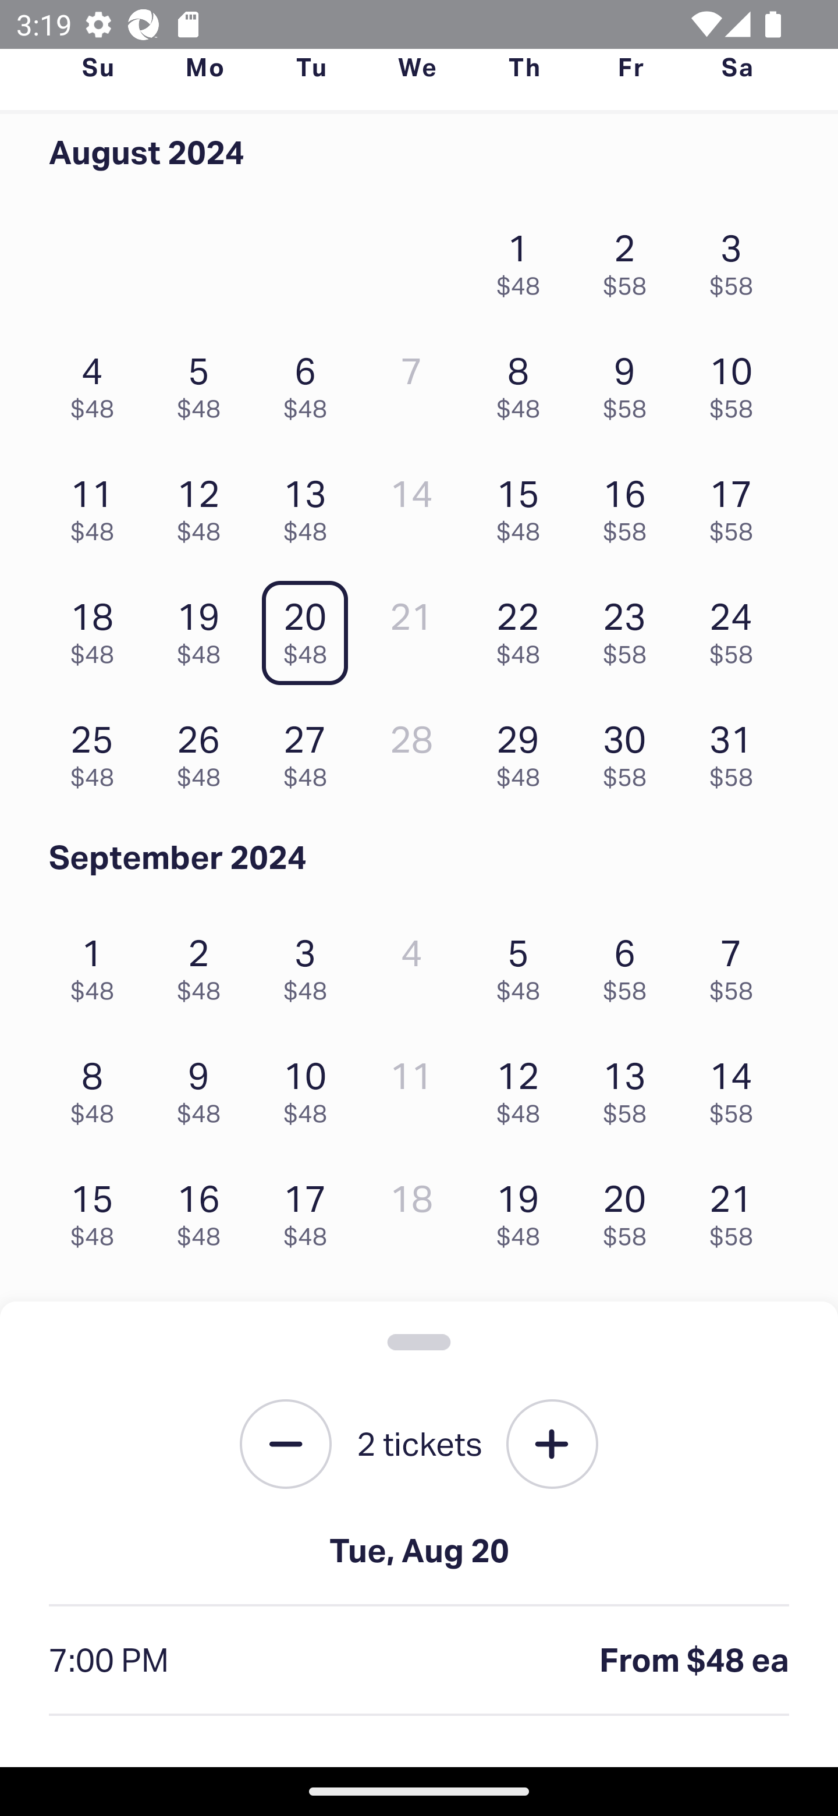 The image size is (838, 1816). I want to click on 7:00 PM From $48 ea, so click(419, 1661).